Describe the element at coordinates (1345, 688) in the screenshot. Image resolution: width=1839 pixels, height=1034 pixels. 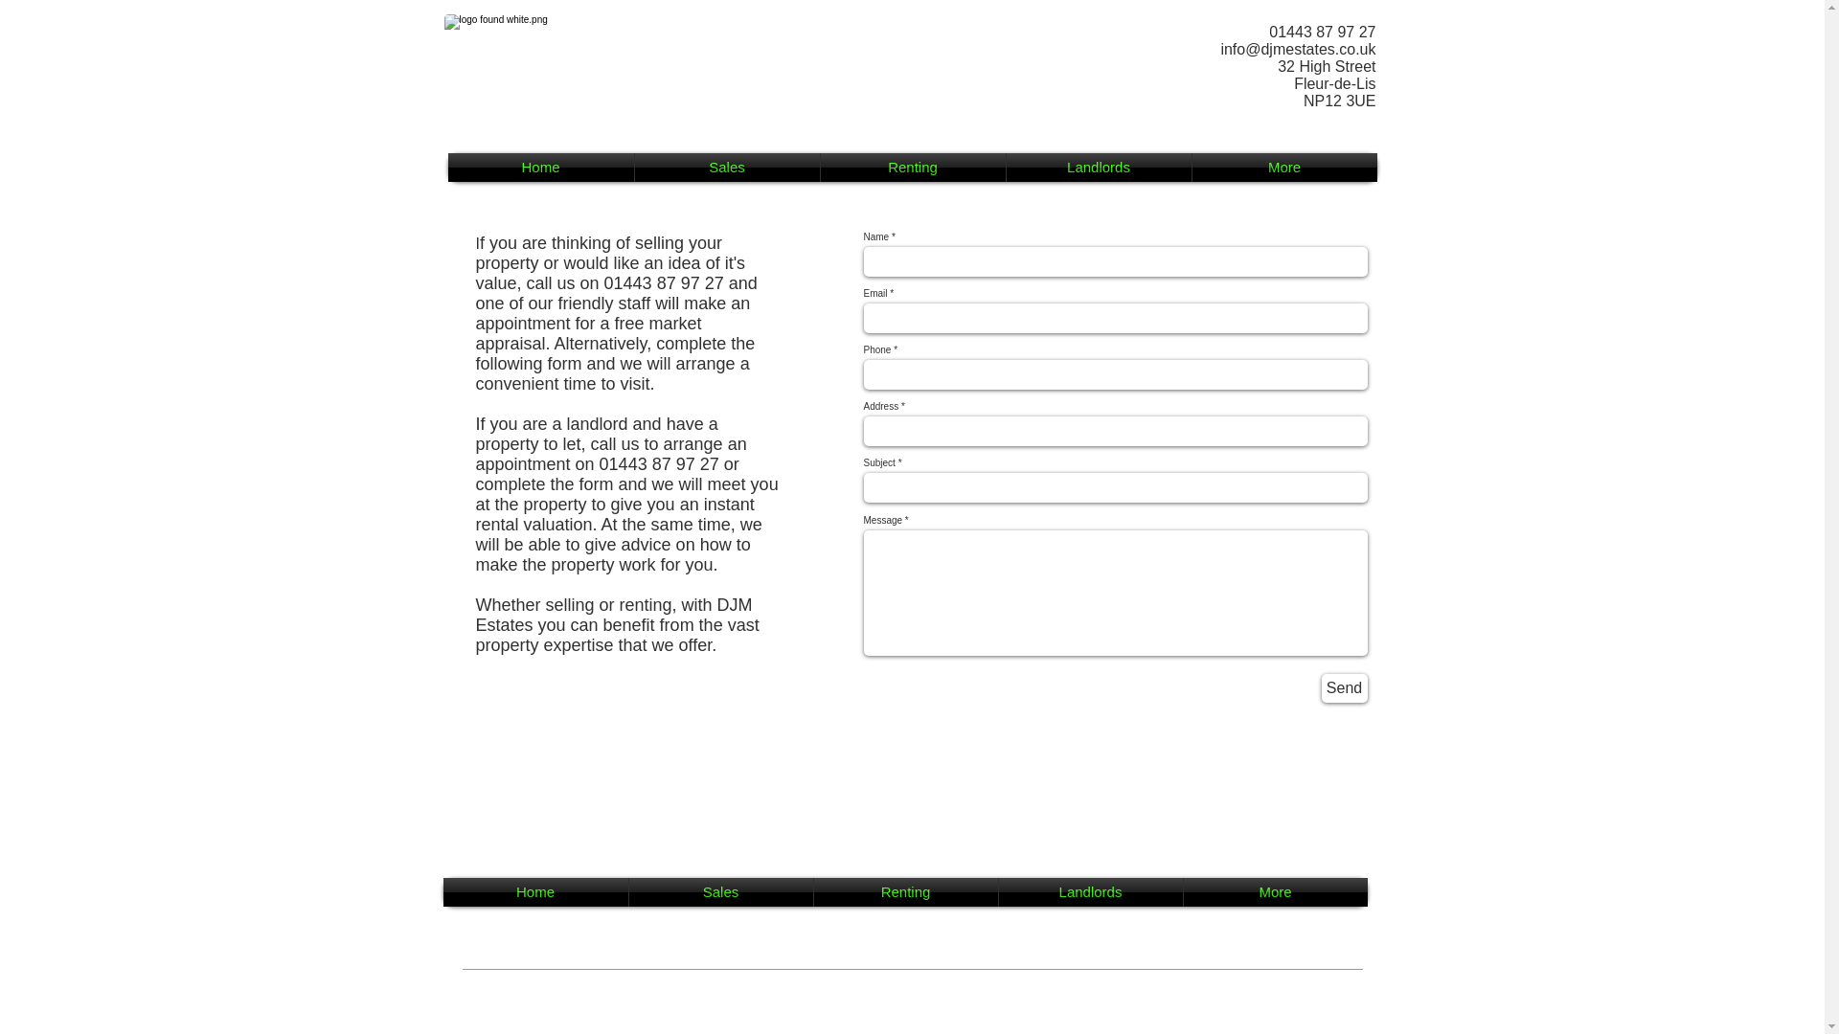
I see `Send` at that location.